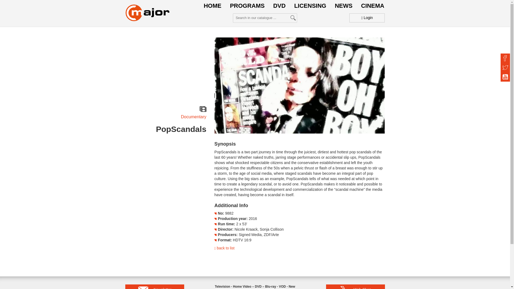 The image size is (514, 289). Describe the element at coordinates (373, 6) in the screenshot. I see `Cinema` at that location.